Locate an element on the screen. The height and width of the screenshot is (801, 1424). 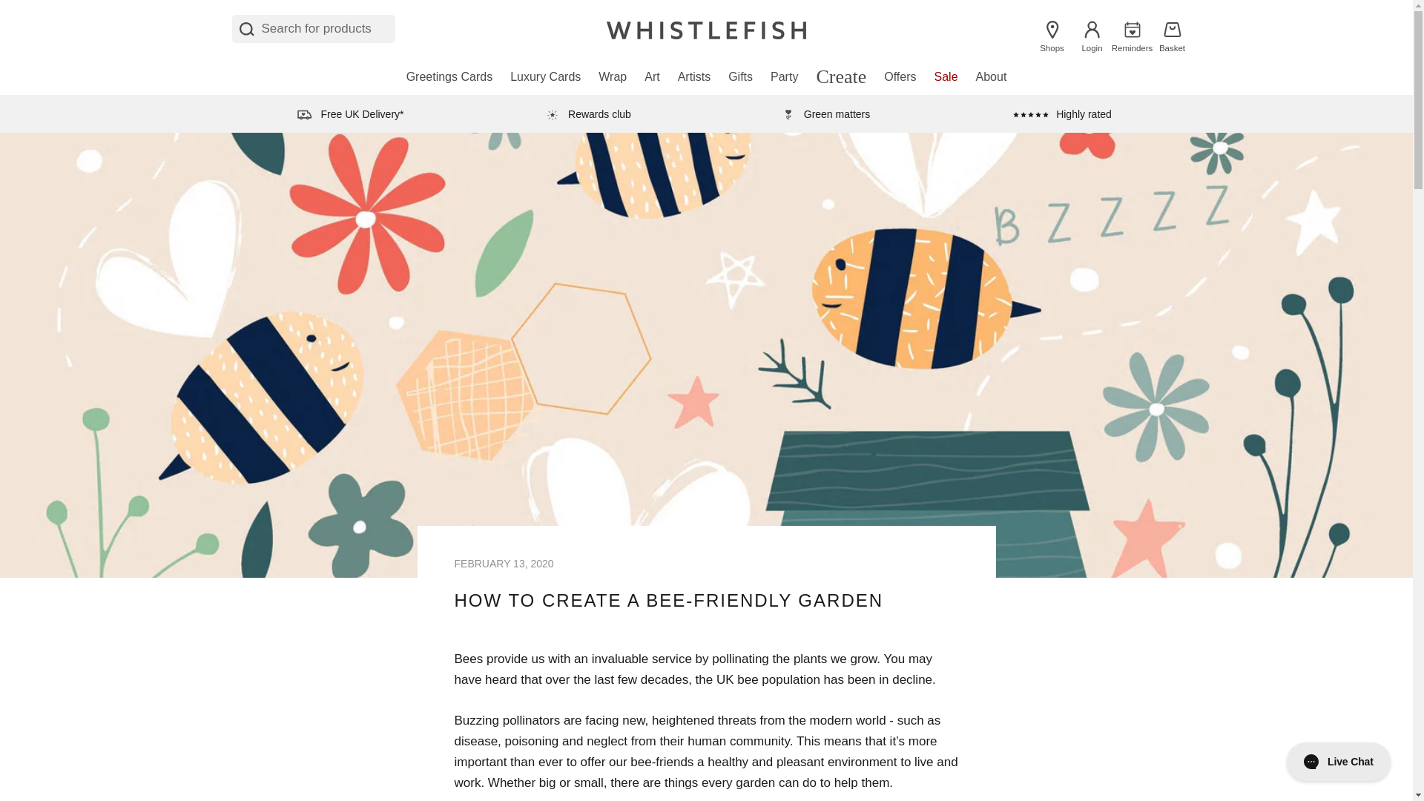
Green matters is located at coordinates (825, 113).